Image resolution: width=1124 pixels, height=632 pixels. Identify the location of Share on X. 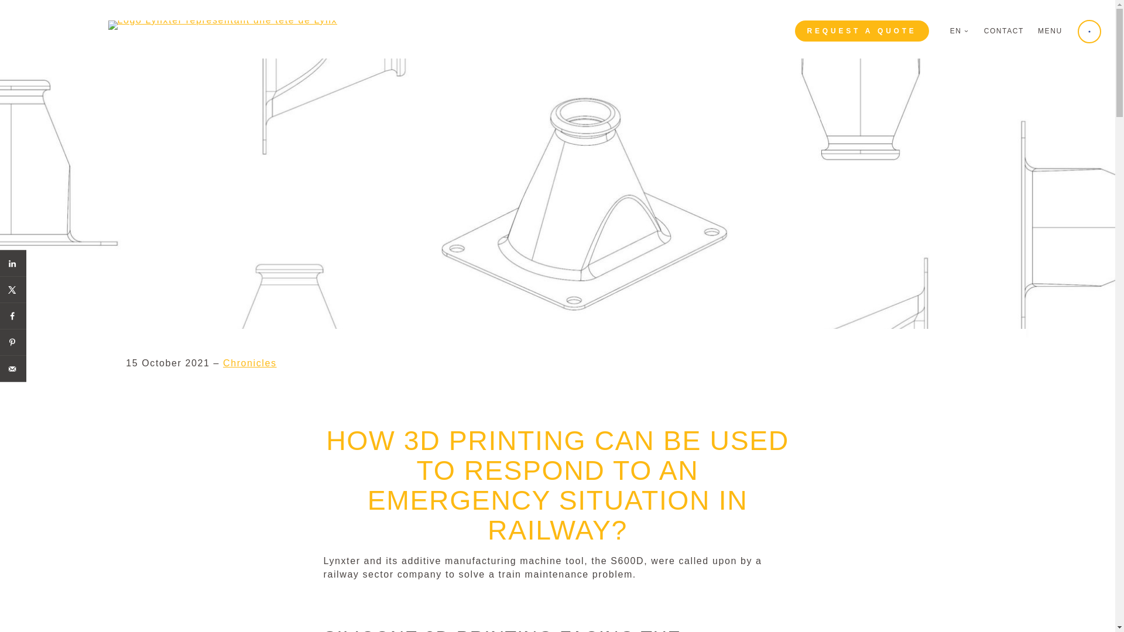
(13, 289).